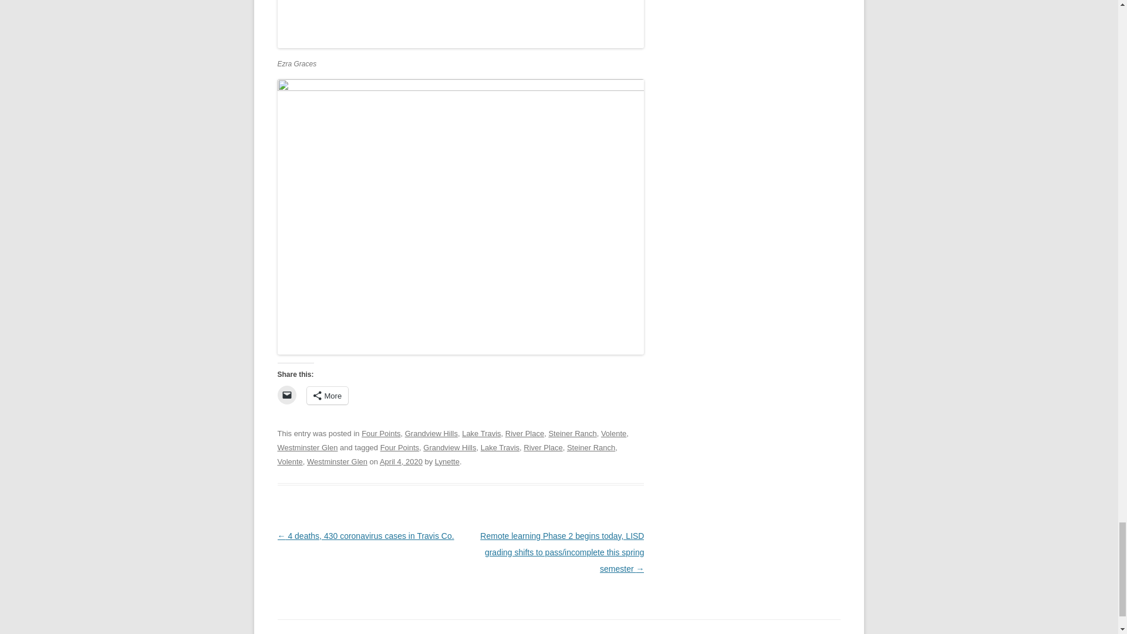 This screenshot has width=1127, height=634. Describe the element at coordinates (401, 461) in the screenshot. I see `April 4, 2020` at that location.